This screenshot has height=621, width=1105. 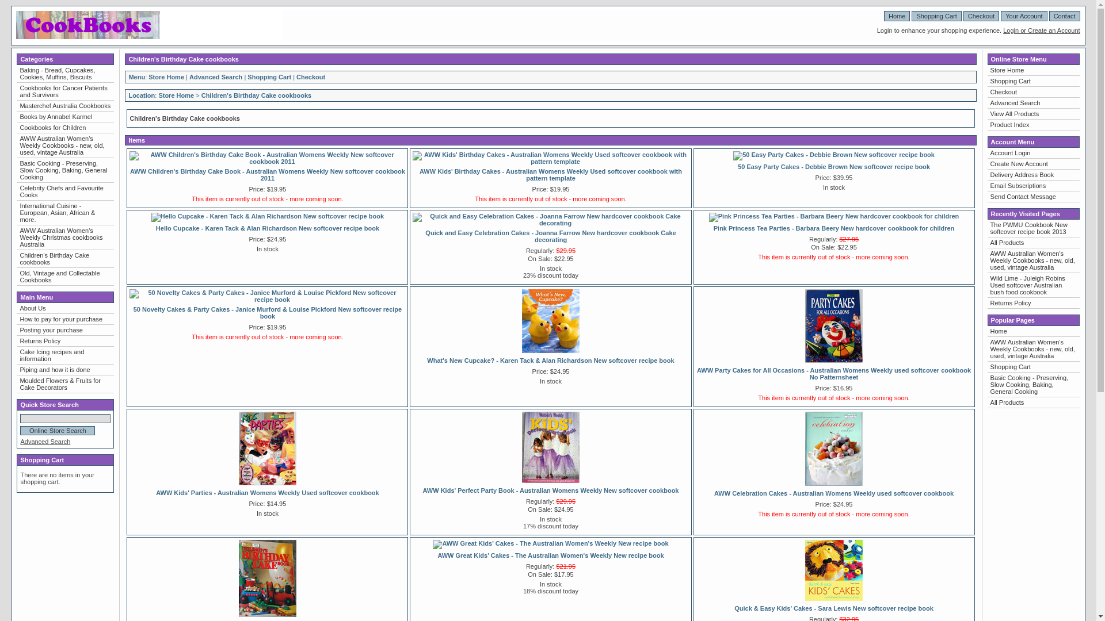 What do you see at coordinates (269, 77) in the screenshot?
I see `Shopping Cart` at bounding box center [269, 77].